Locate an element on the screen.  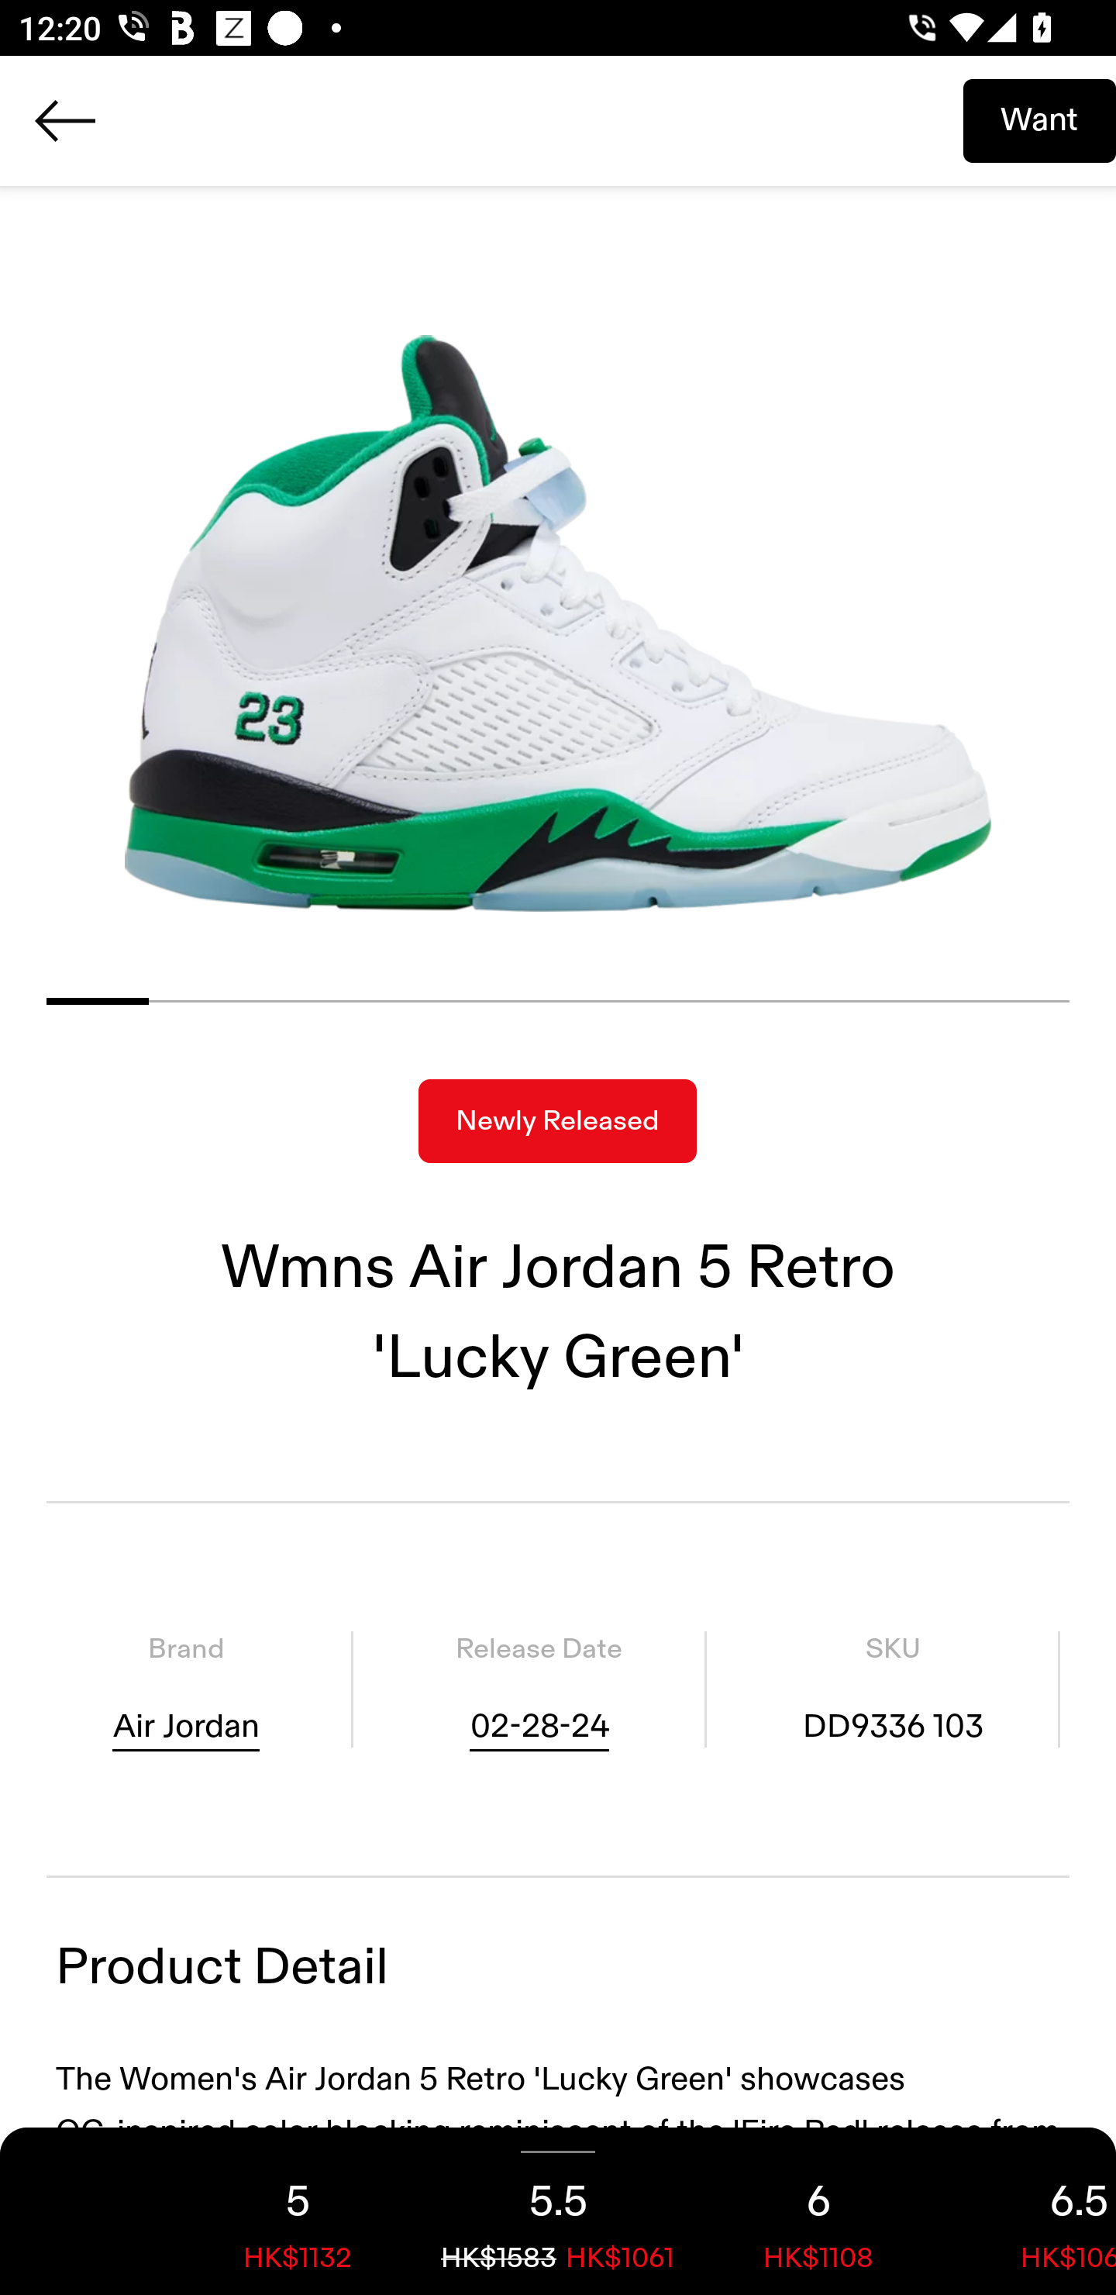
5.5 HK$1583 HK$1061 is located at coordinates (558, 2211).